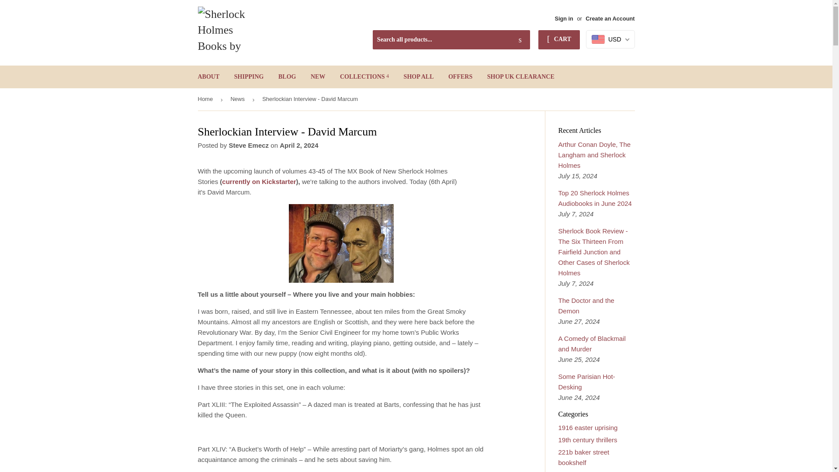 The width and height of the screenshot is (839, 472). What do you see at coordinates (584, 457) in the screenshot?
I see `Show articles tagged 221b baker street bookshelf` at bounding box center [584, 457].